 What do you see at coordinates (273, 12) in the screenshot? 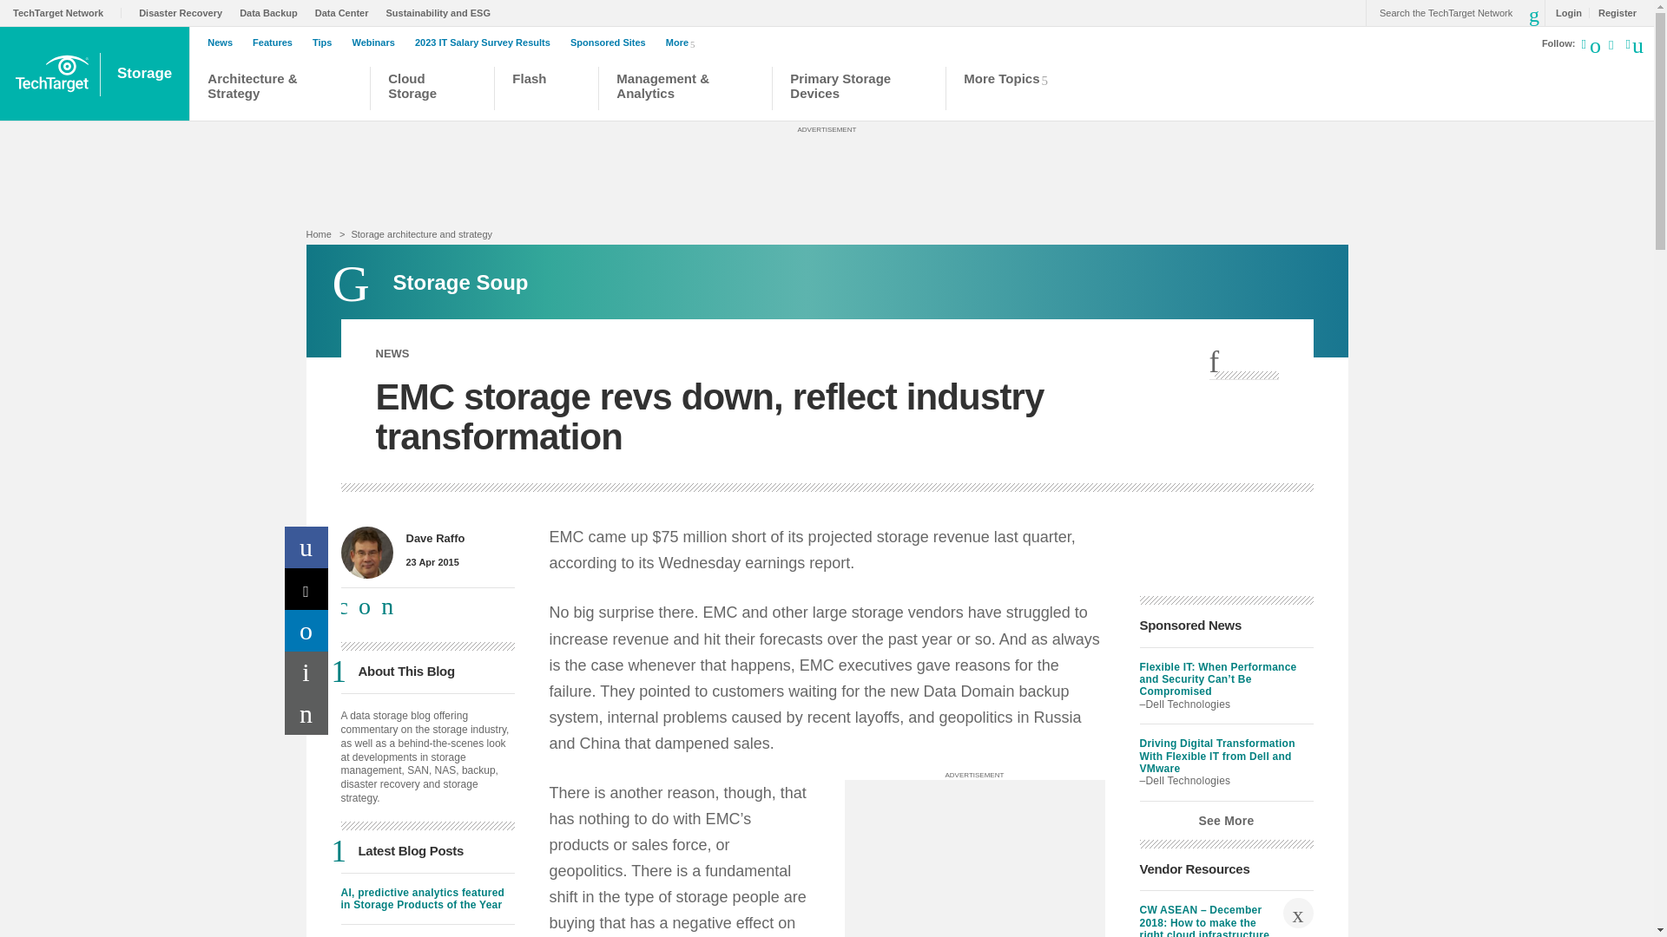
I see `Data Backup` at bounding box center [273, 12].